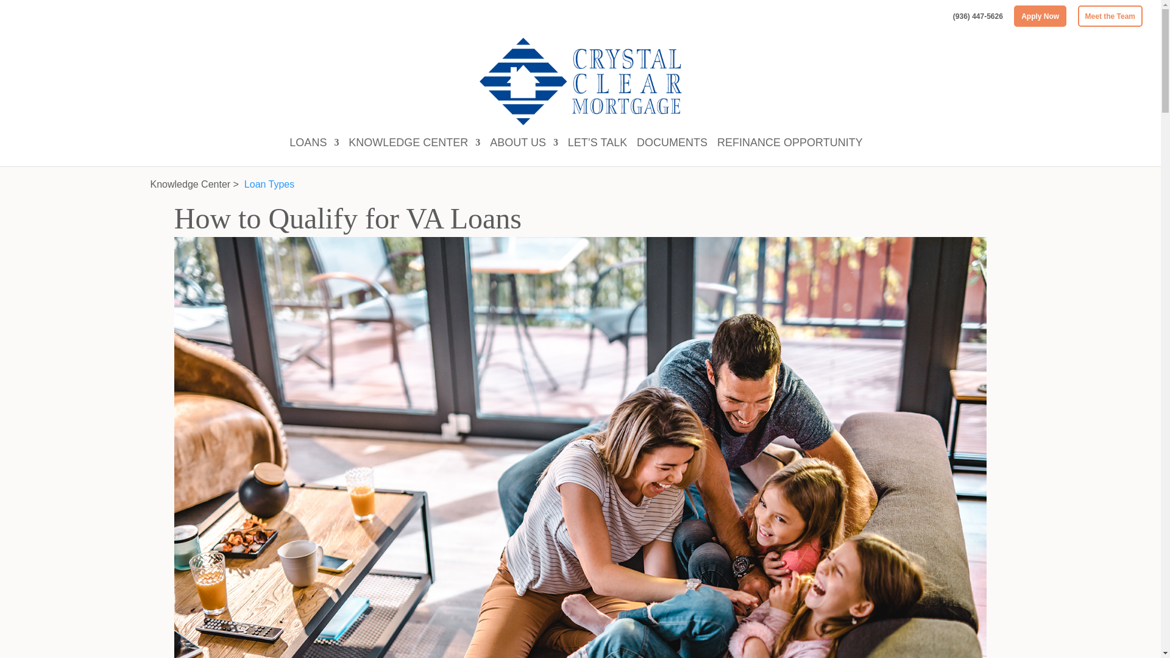  What do you see at coordinates (414, 152) in the screenshot?
I see `KNOWLEDGE CENTER` at bounding box center [414, 152].